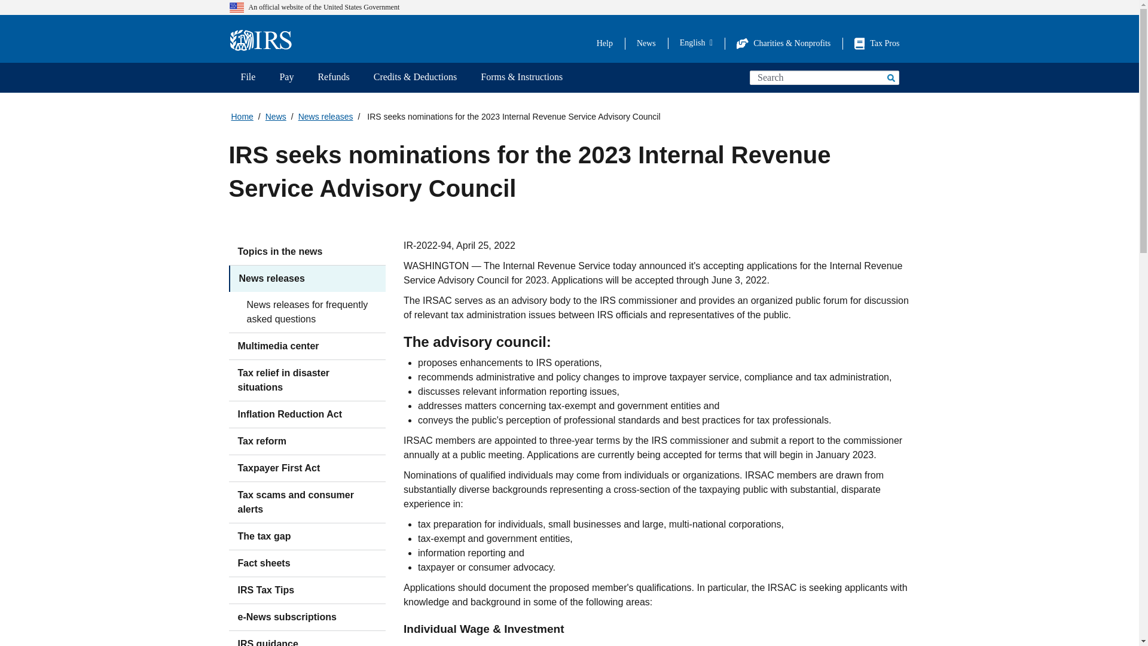  What do you see at coordinates (286, 78) in the screenshot?
I see `Pay` at bounding box center [286, 78].